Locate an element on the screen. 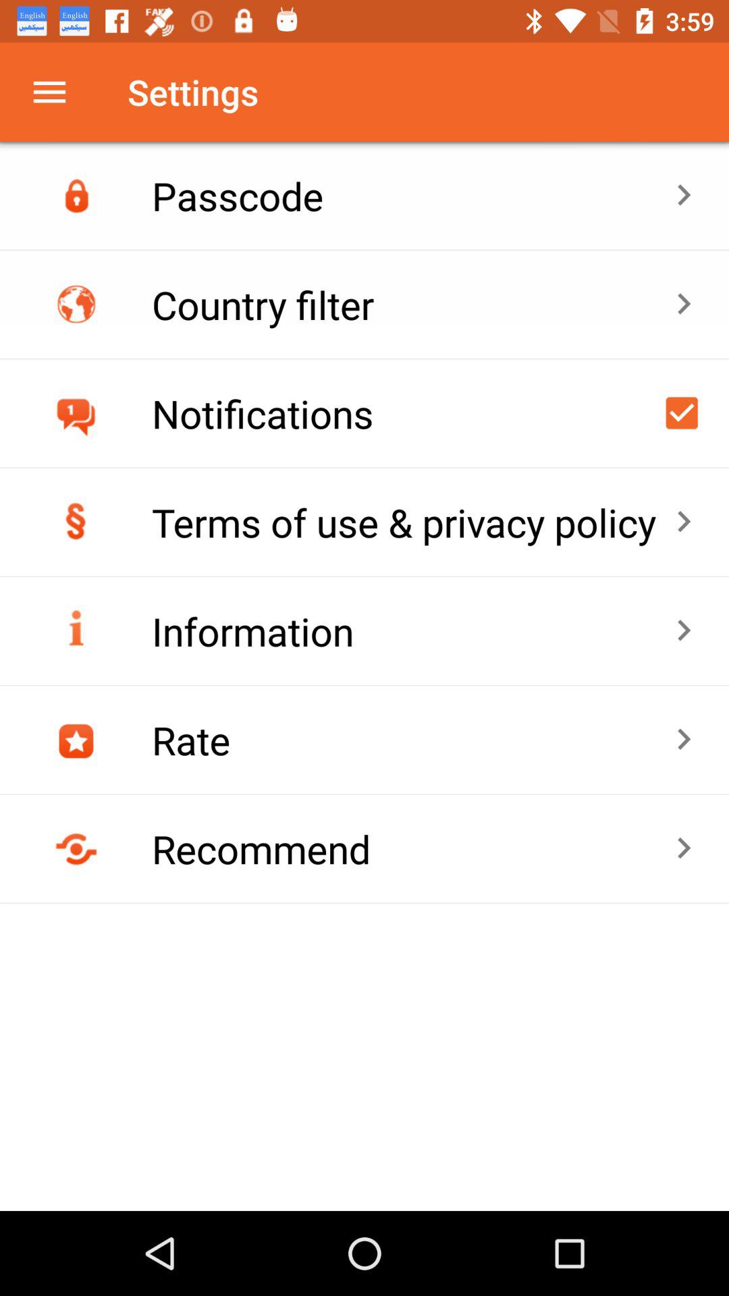 Image resolution: width=729 pixels, height=1296 pixels. turn on terms of use item is located at coordinates (413, 522).